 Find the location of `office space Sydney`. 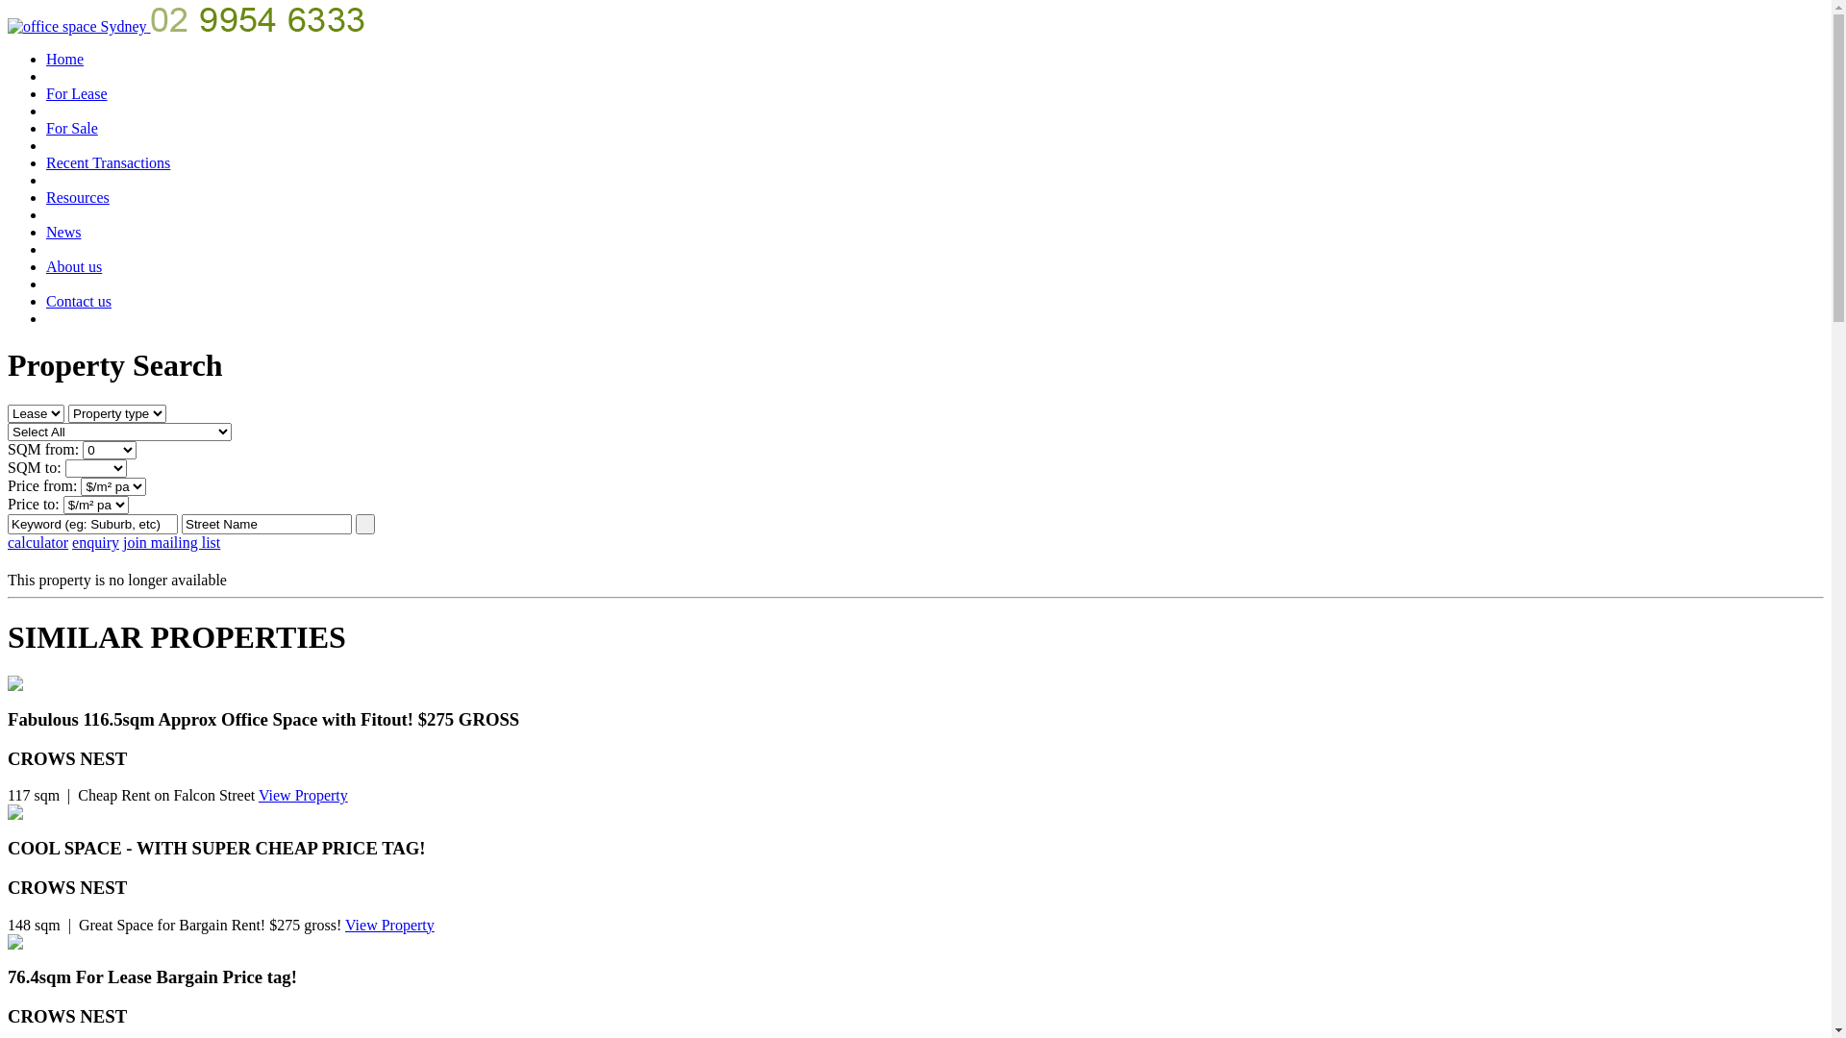

office space Sydney is located at coordinates (79, 27).